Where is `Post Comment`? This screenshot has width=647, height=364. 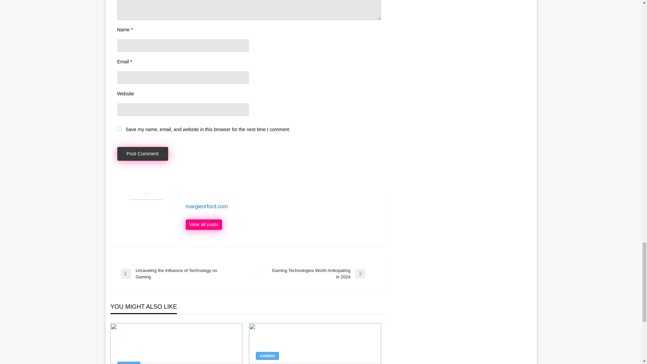 Post Comment is located at coordinates (119, 129).